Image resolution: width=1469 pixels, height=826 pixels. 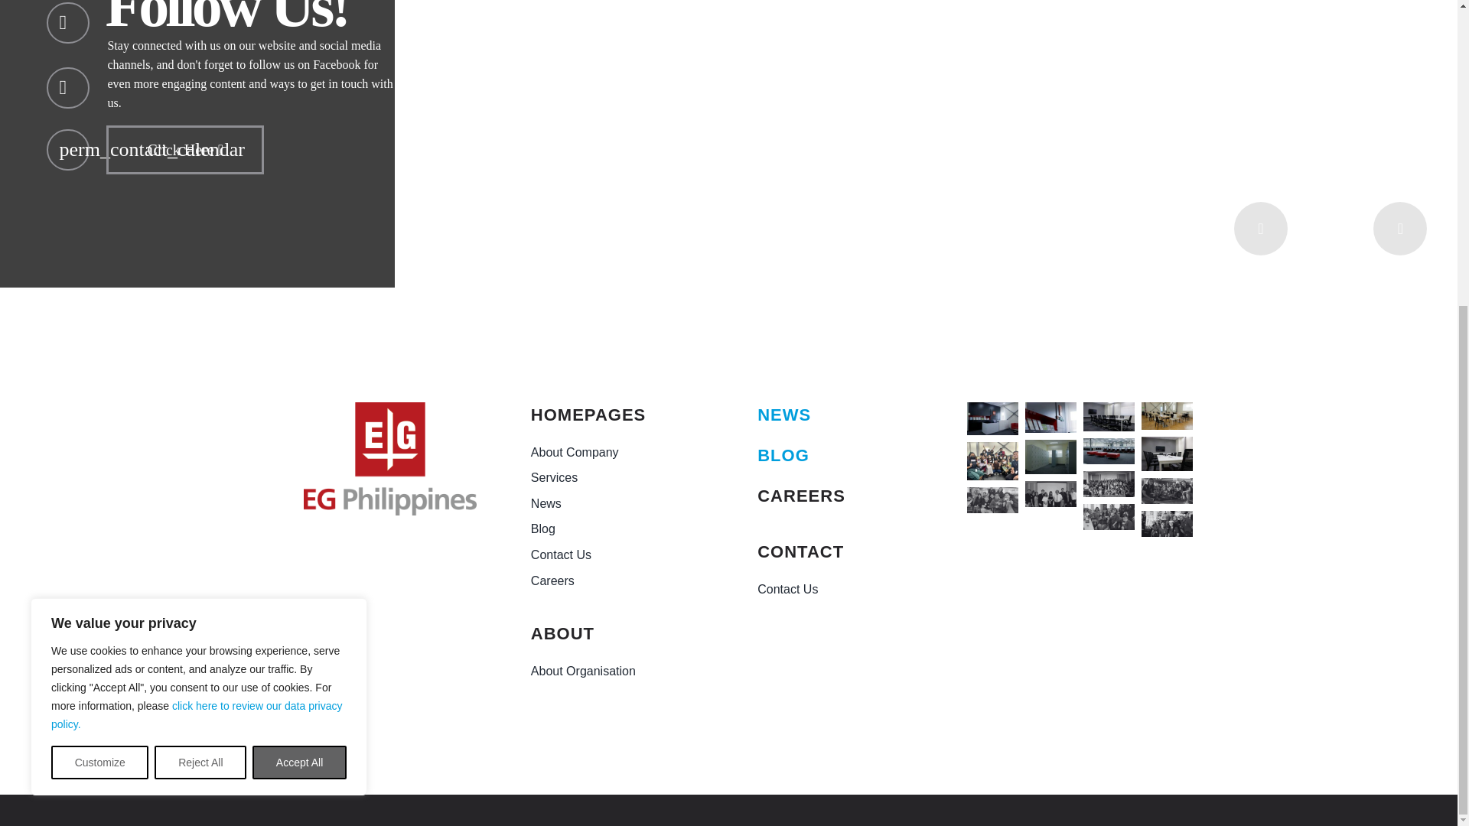 I want to click on 5, so click(x=1051, y=494).